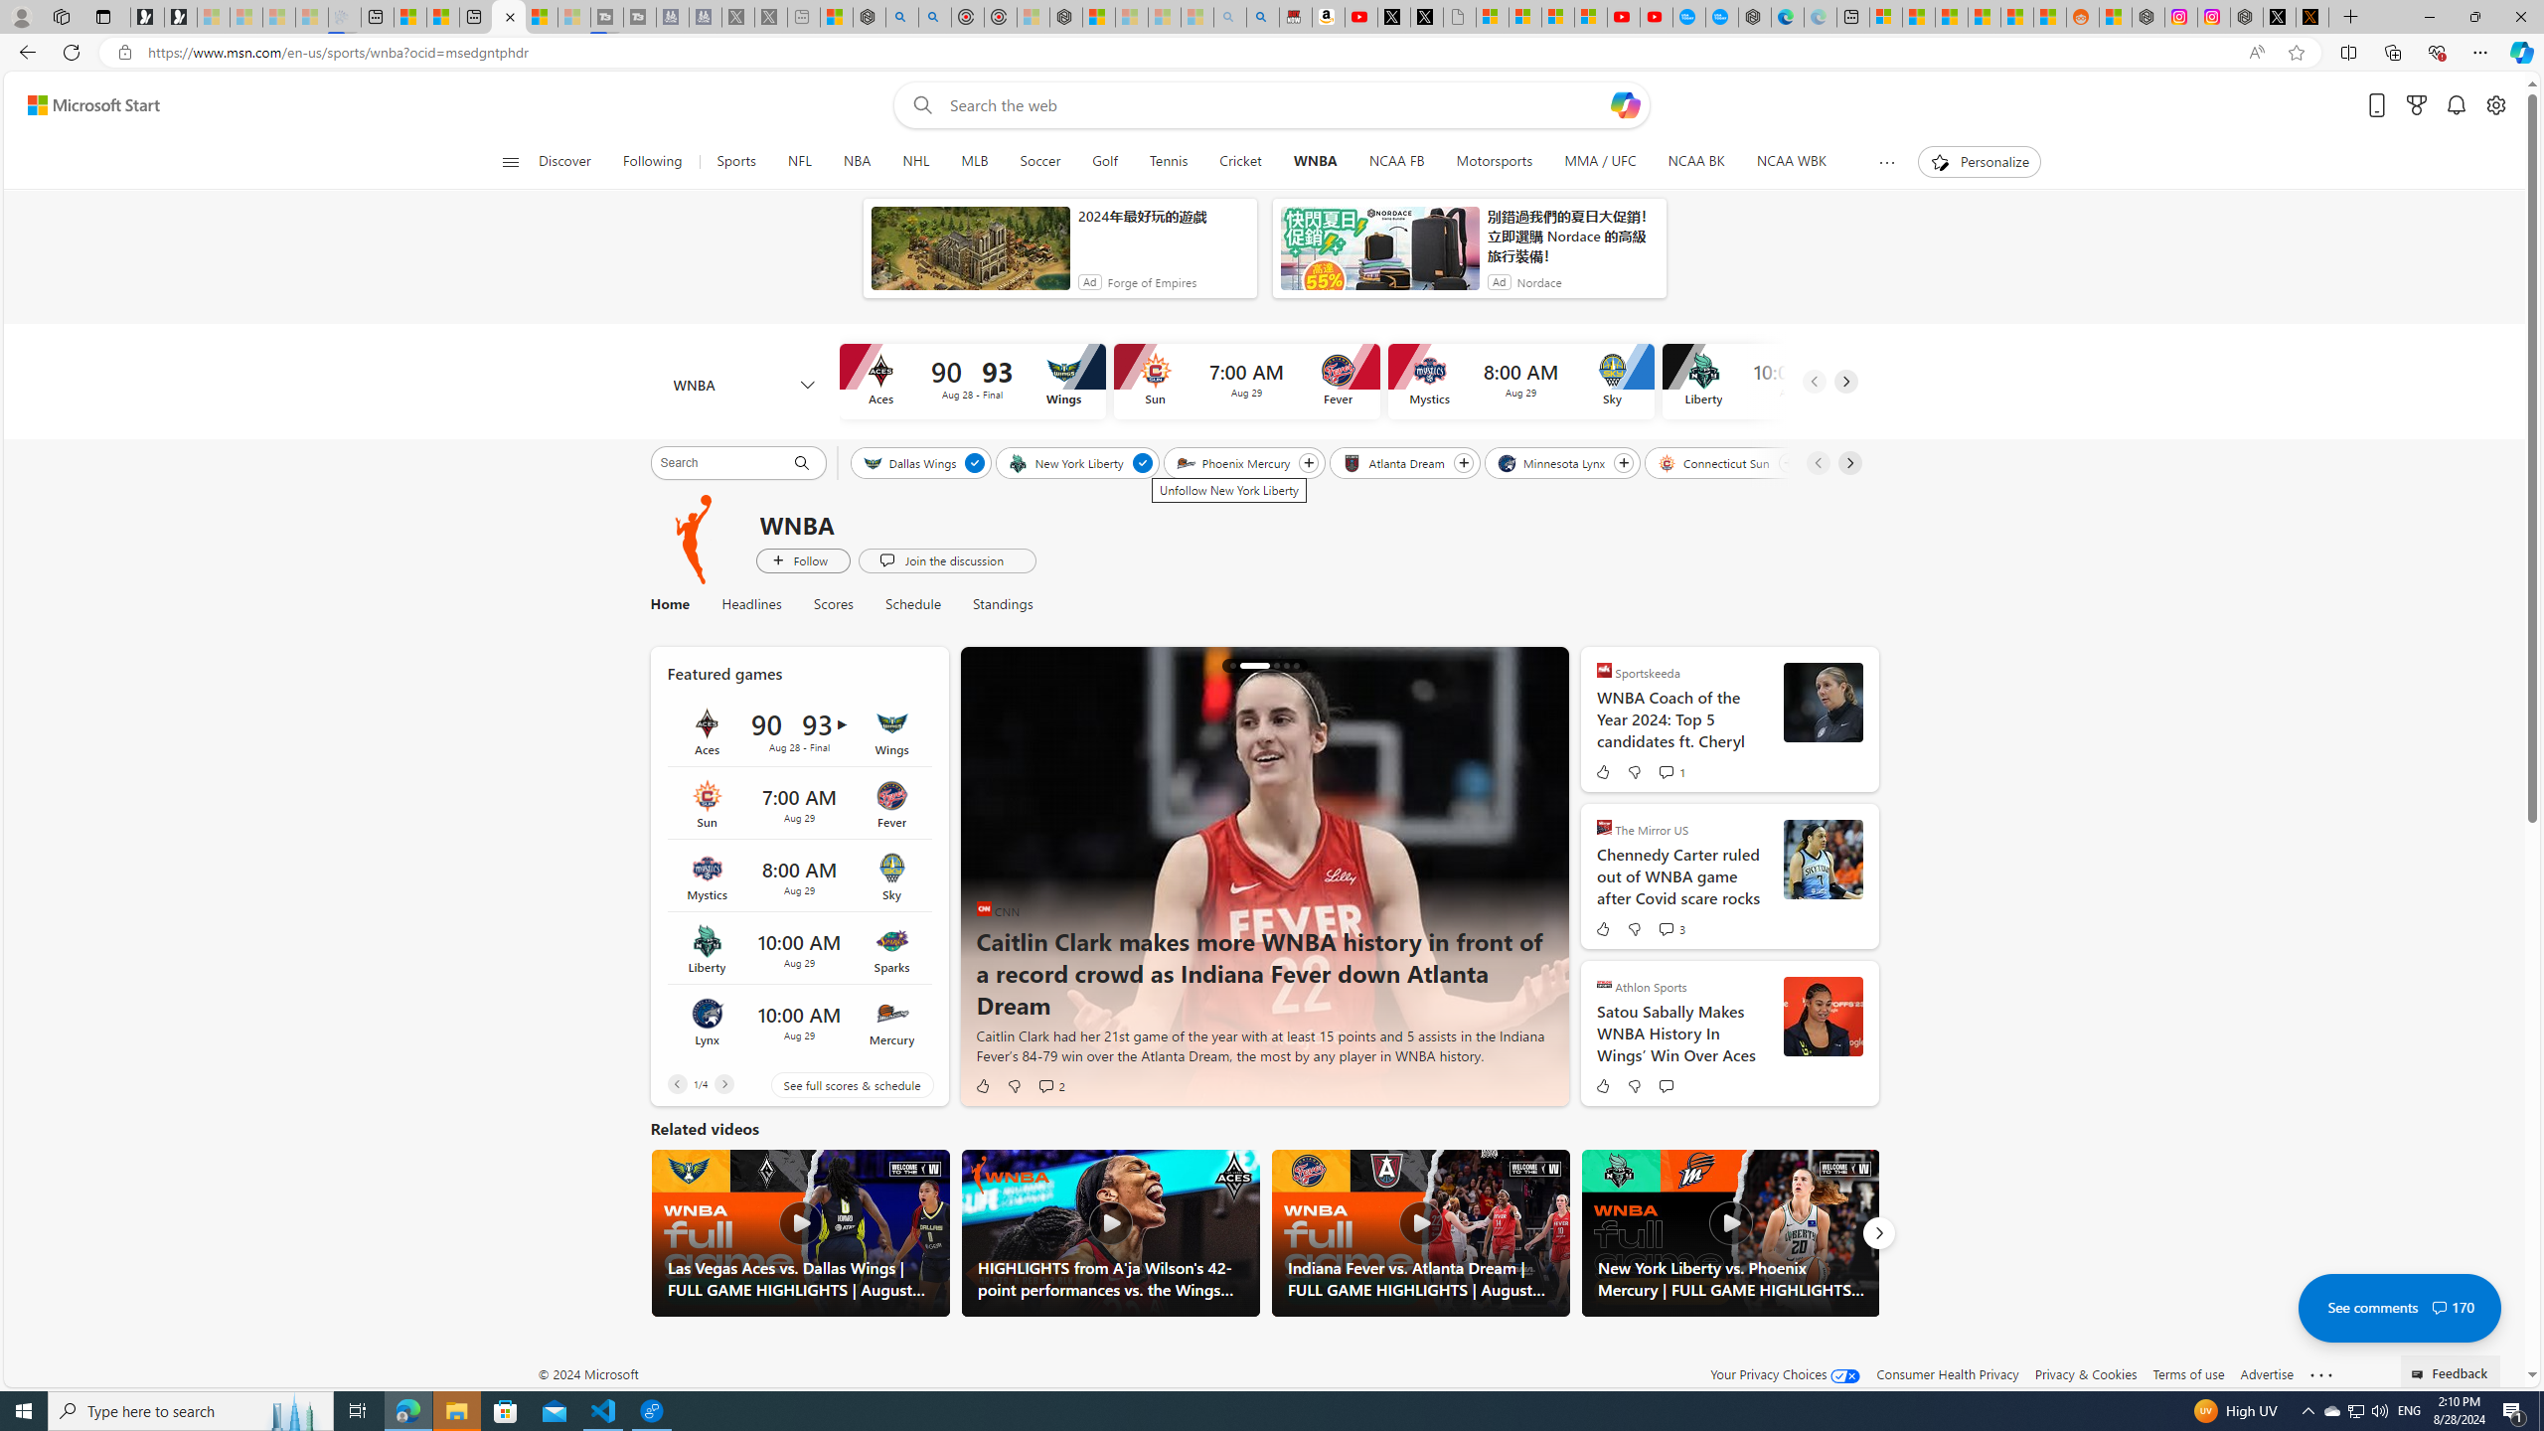  I want to click on Unfollow New York Liberty, so click(1142, 463).